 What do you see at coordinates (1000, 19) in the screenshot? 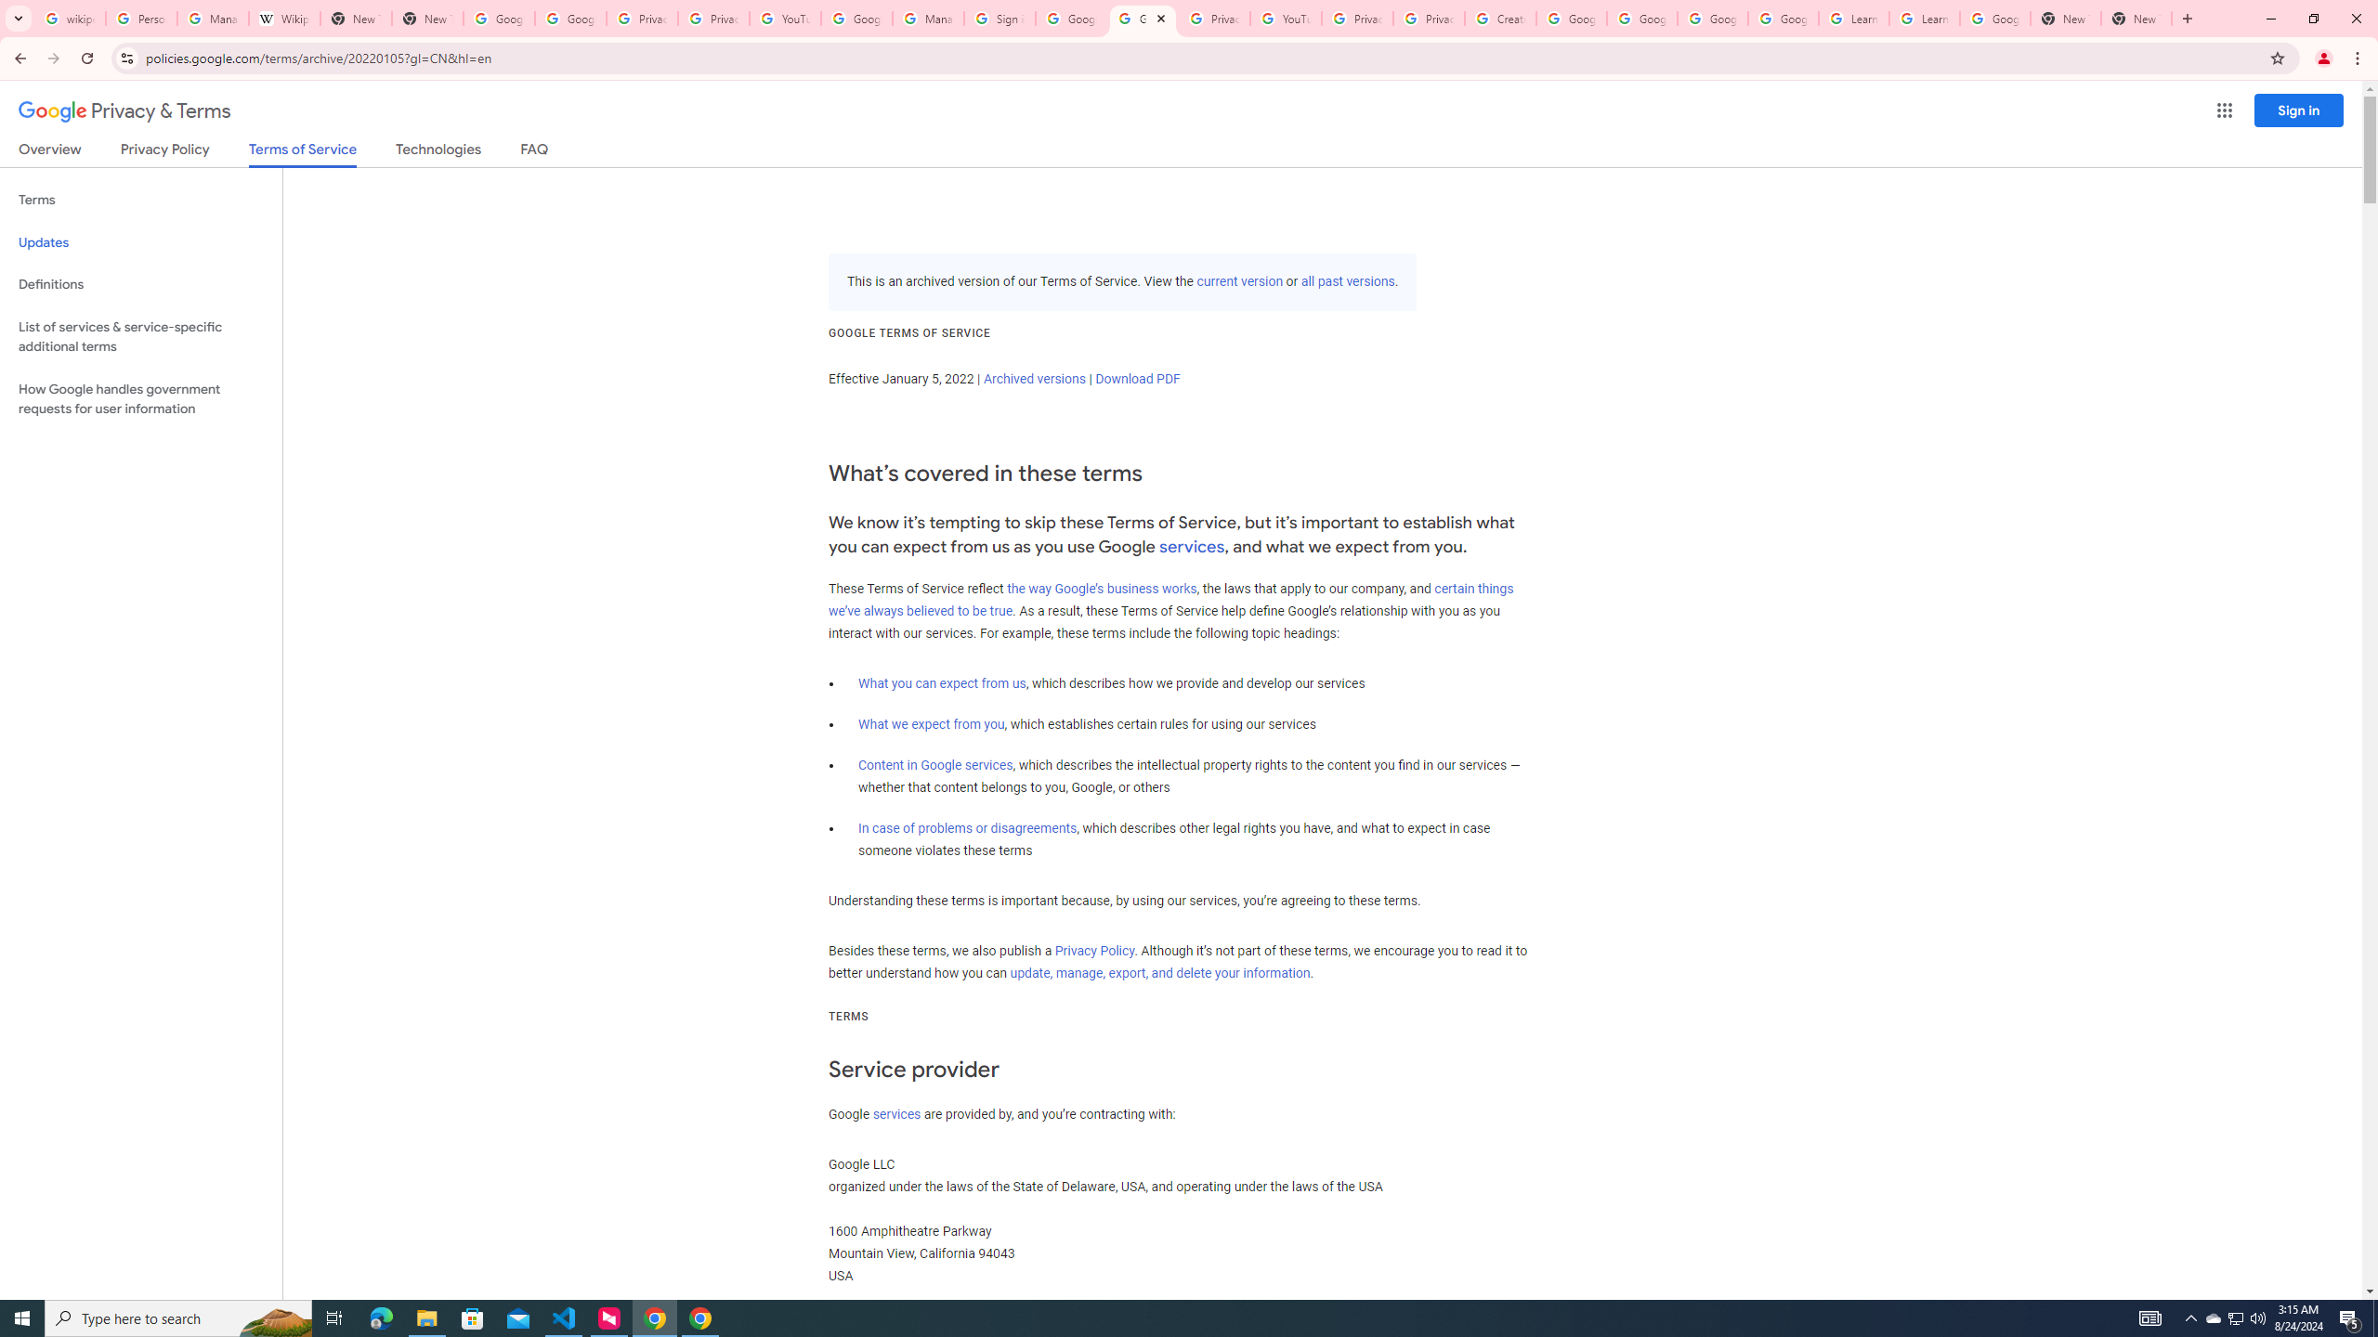
I see `Sign in - Google Accounts` at bounding box center [1000, 19].